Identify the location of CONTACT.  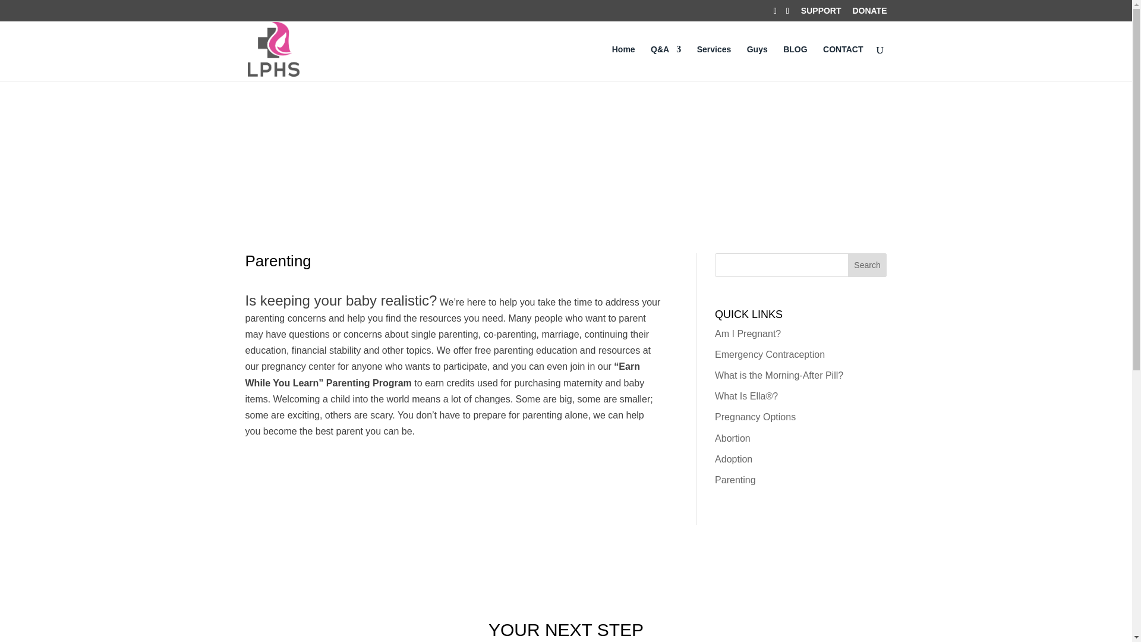
(843, 63).